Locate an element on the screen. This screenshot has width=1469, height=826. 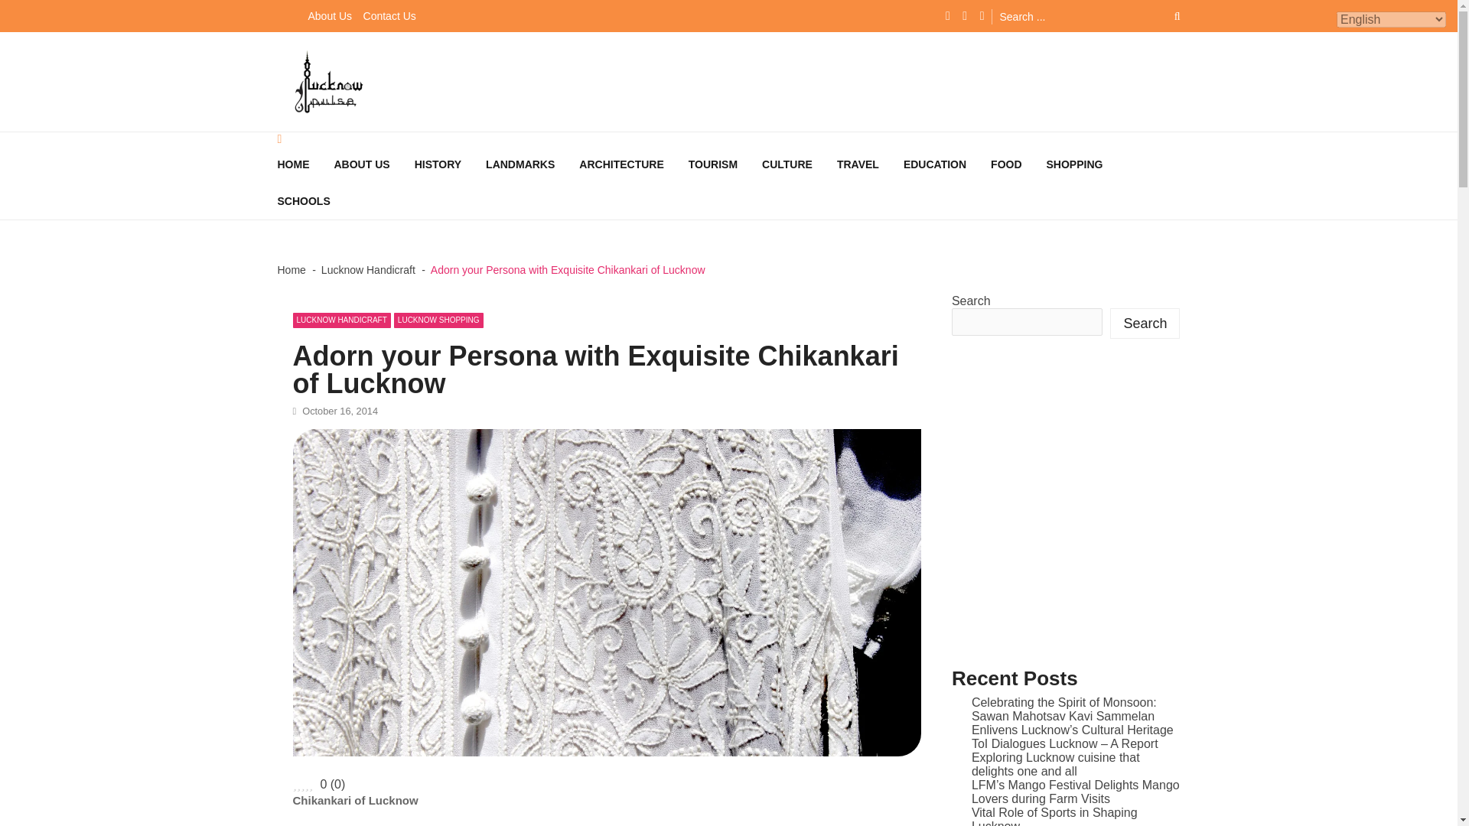
EDUCATION is located at coordinates (946, 164).